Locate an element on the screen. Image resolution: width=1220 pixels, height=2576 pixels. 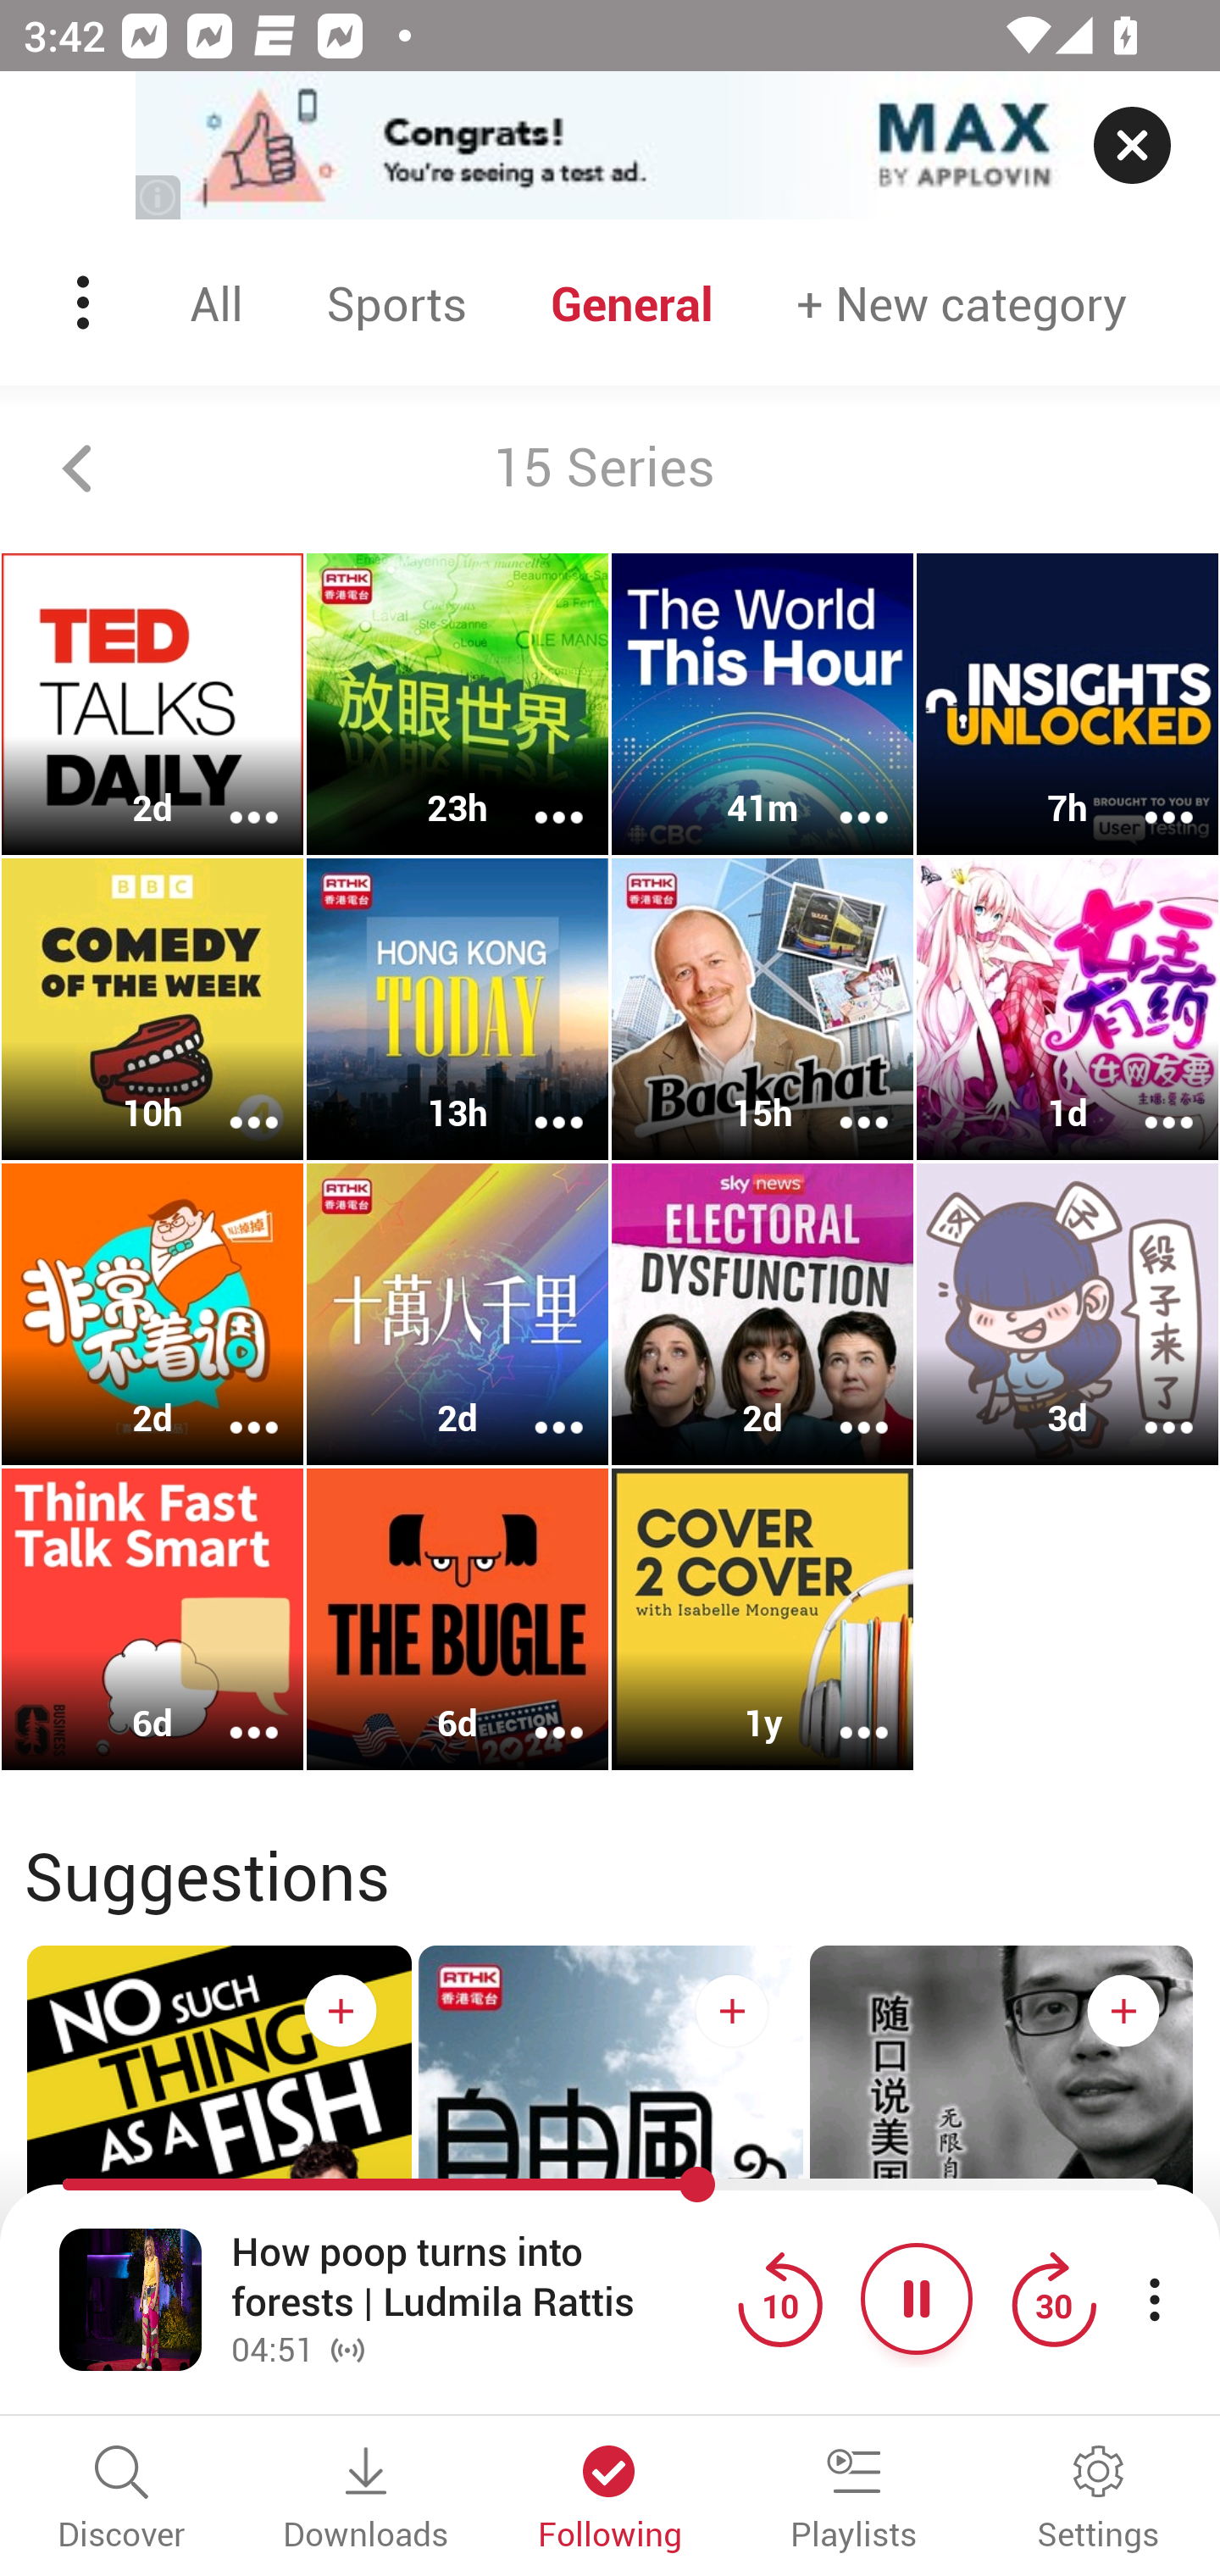
自由风自由PHONE 自由风自由PHONE Subscribe button is located at coordinates (610, 2201).